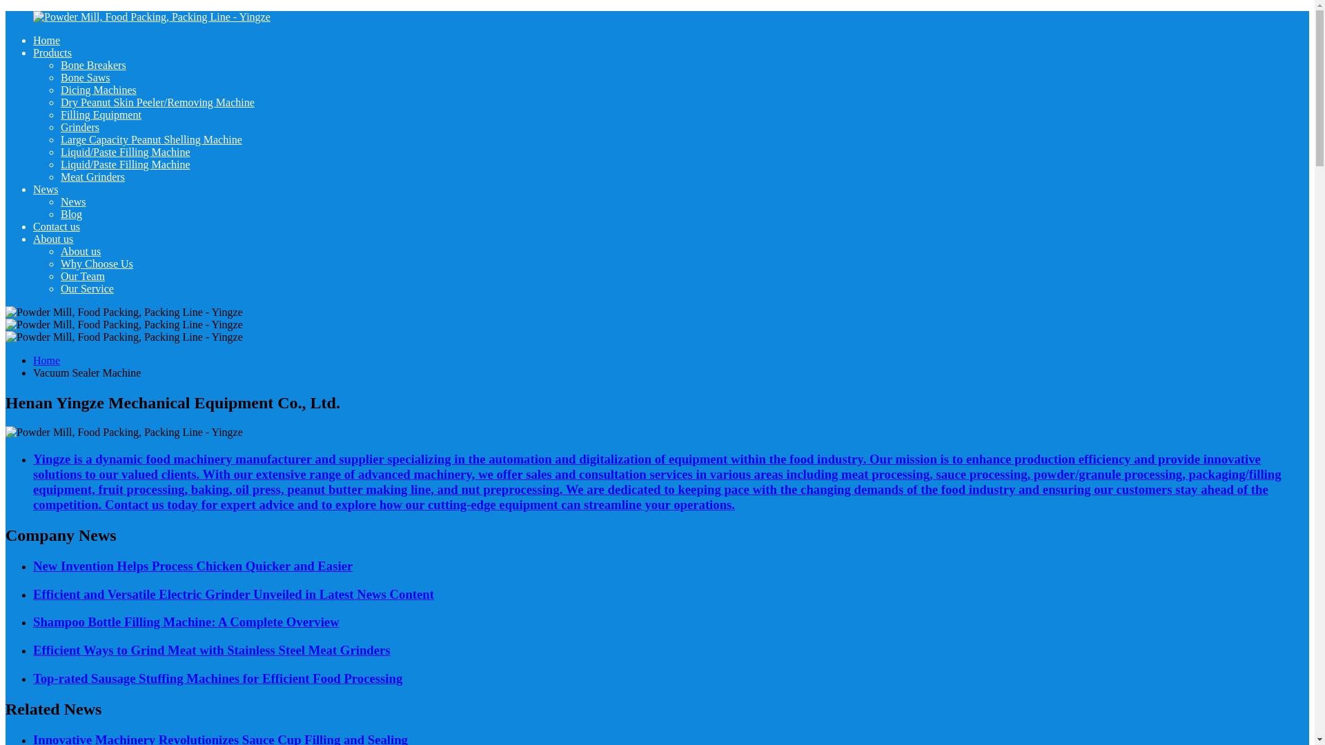  What do you see at coordinates (152, 139) in the screenshot?
I see `Large Capacity Peanut Shelling Machine` at bounding box center [152, 139].